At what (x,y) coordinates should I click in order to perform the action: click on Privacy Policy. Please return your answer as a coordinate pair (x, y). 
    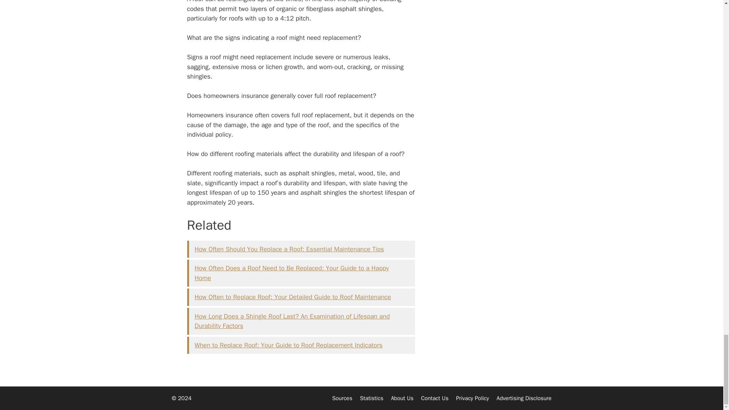
    Looking at the image, I should click on (472, 398).